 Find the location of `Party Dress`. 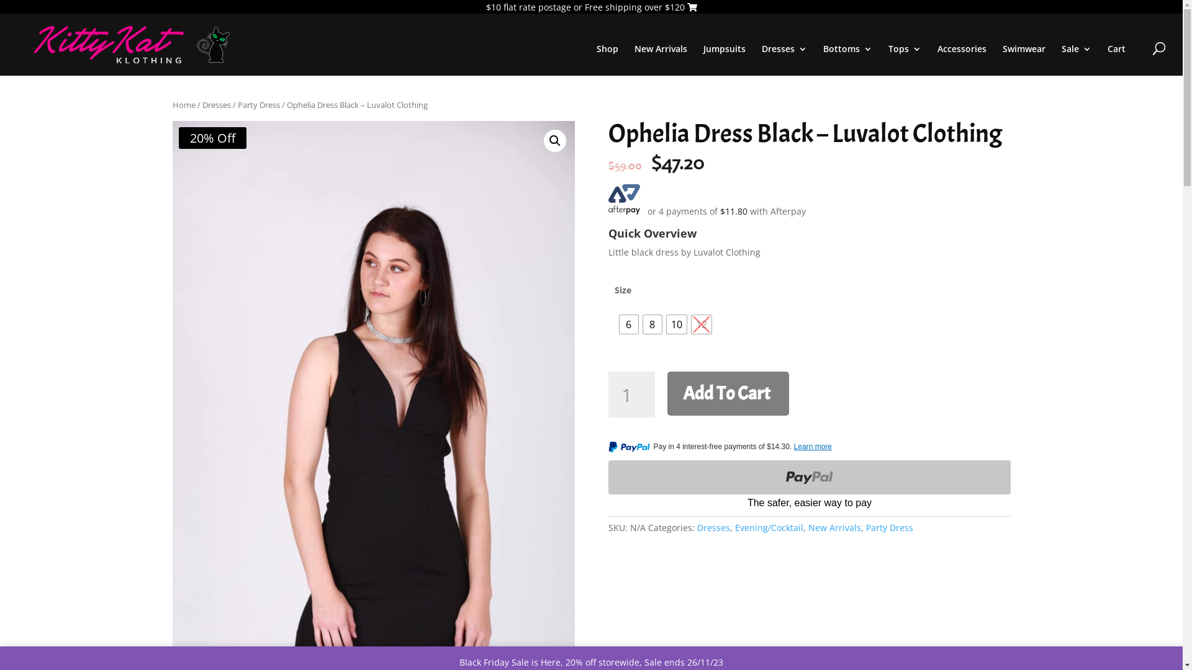

Party Dress is located at coordinates (889, 527).